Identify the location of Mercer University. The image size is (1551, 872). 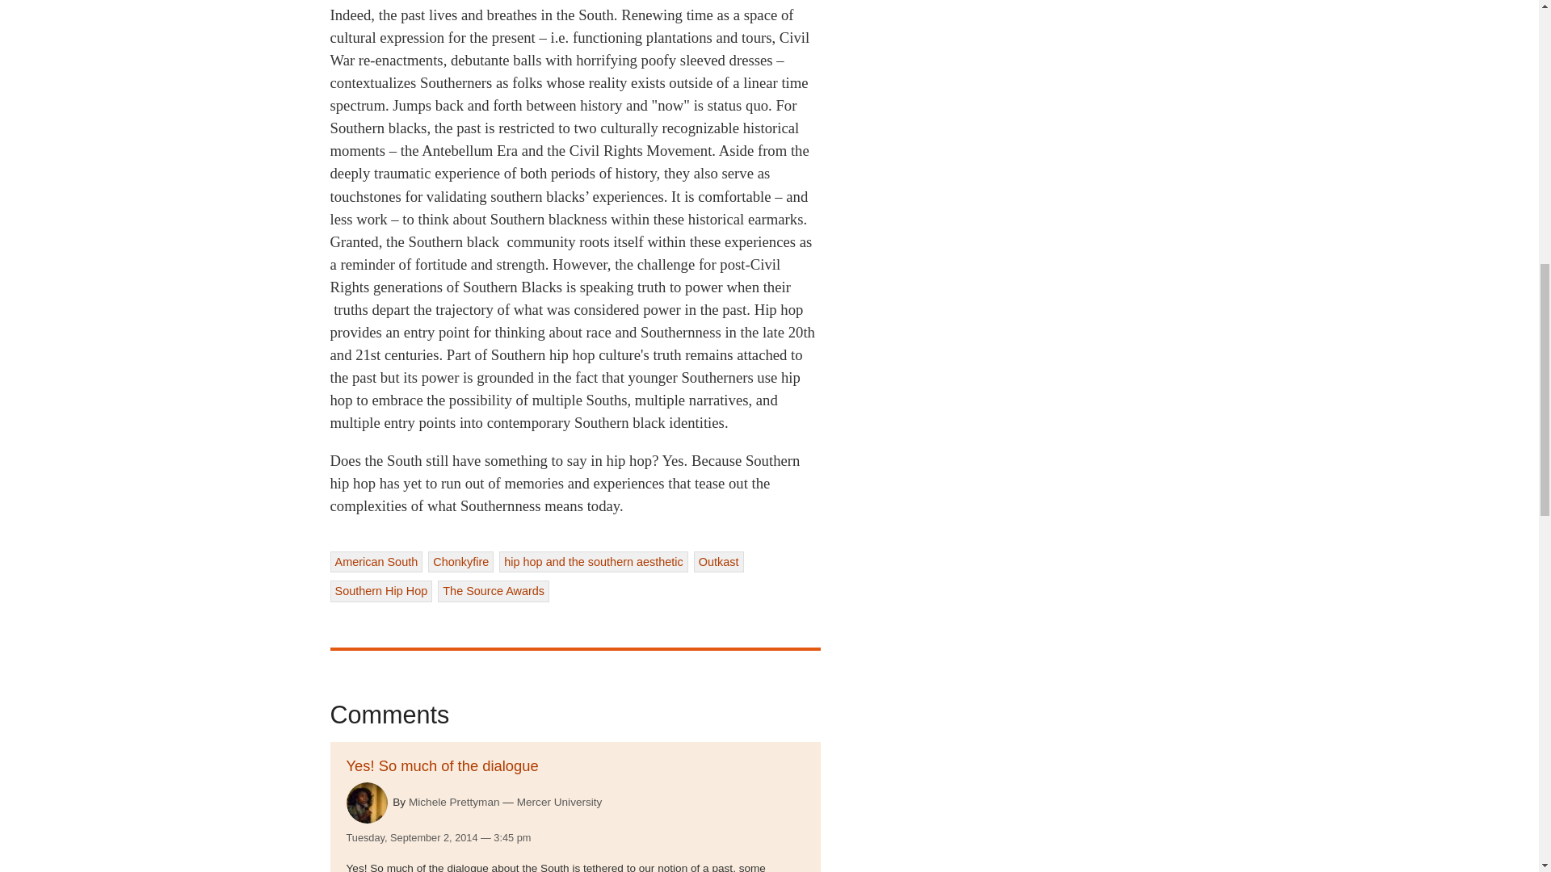
(559, 803).